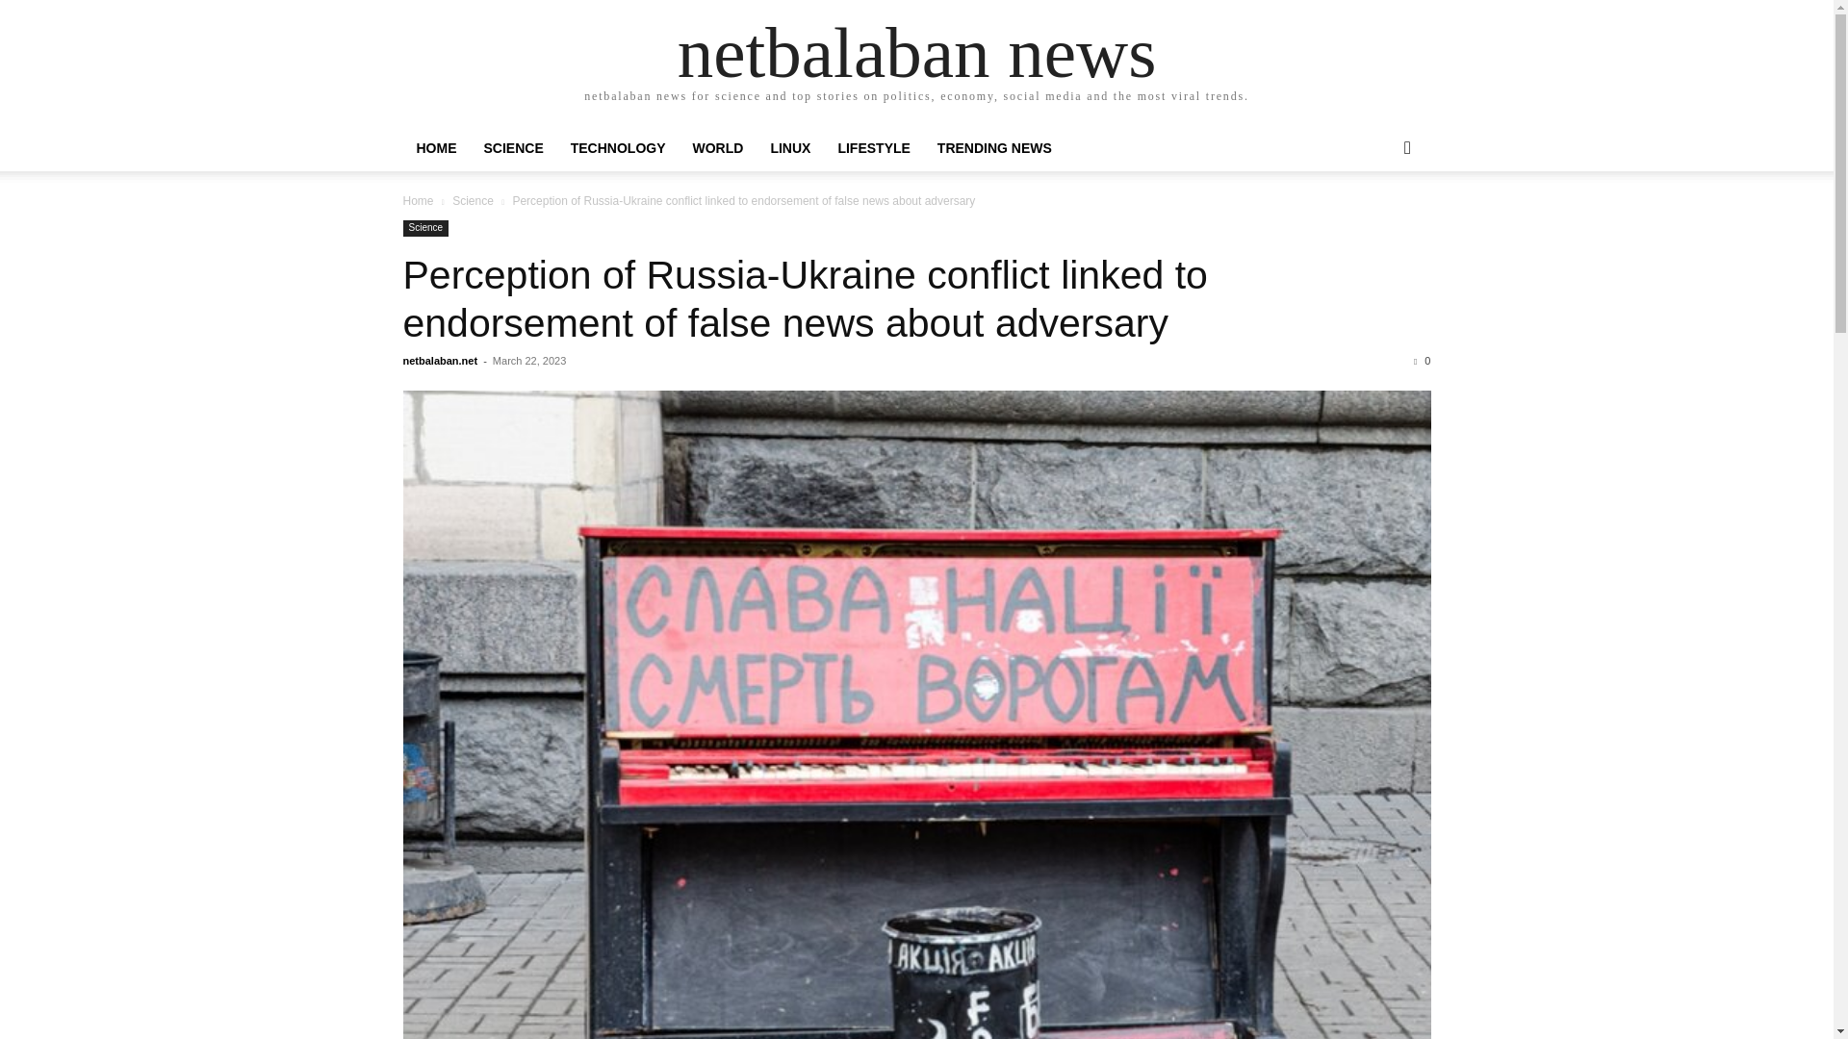  What do you see at coordinates (995, 148) in the screenshot?
I see `TRENDING NEWS` at bounding box center [995, 148].